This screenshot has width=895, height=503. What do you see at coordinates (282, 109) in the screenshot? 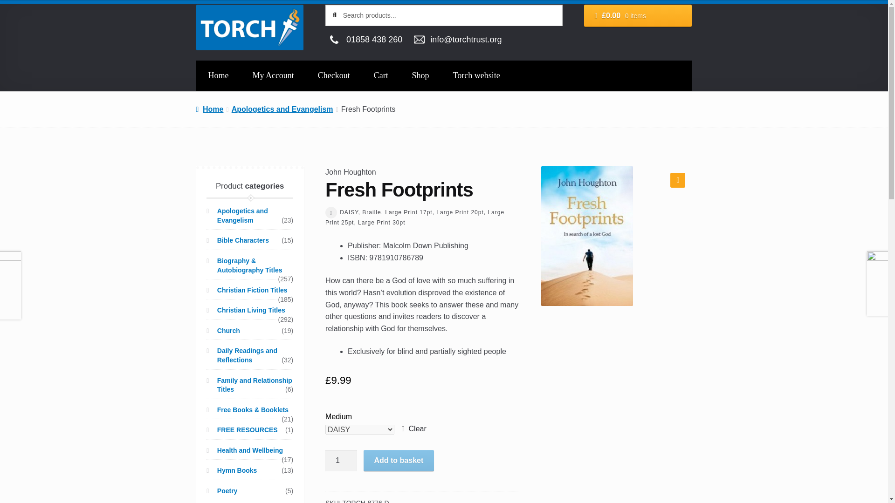
I see `1` at bounding box center [282, 109].